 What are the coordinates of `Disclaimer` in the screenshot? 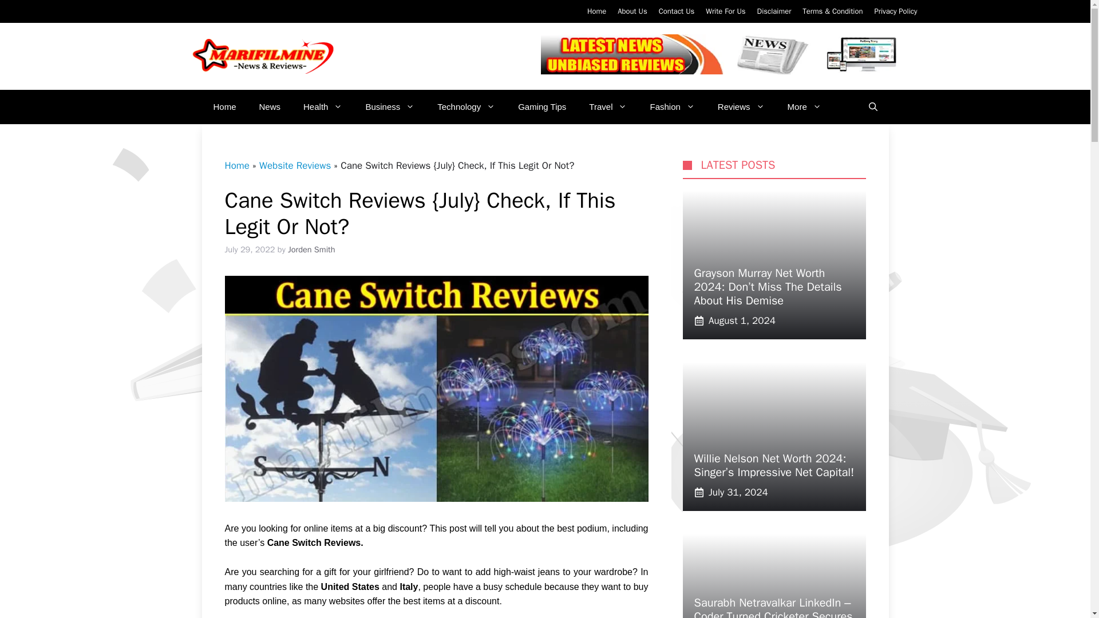 It's located at (774, 11).